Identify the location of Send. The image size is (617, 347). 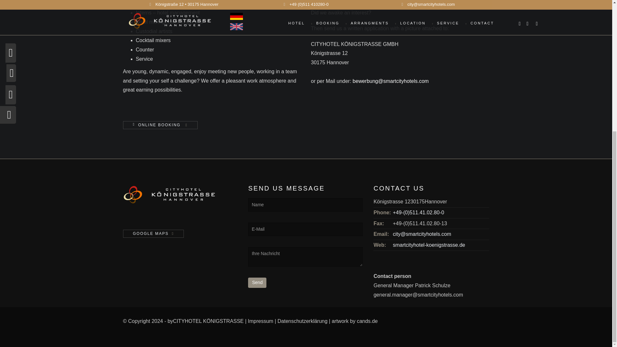
(257, 283).